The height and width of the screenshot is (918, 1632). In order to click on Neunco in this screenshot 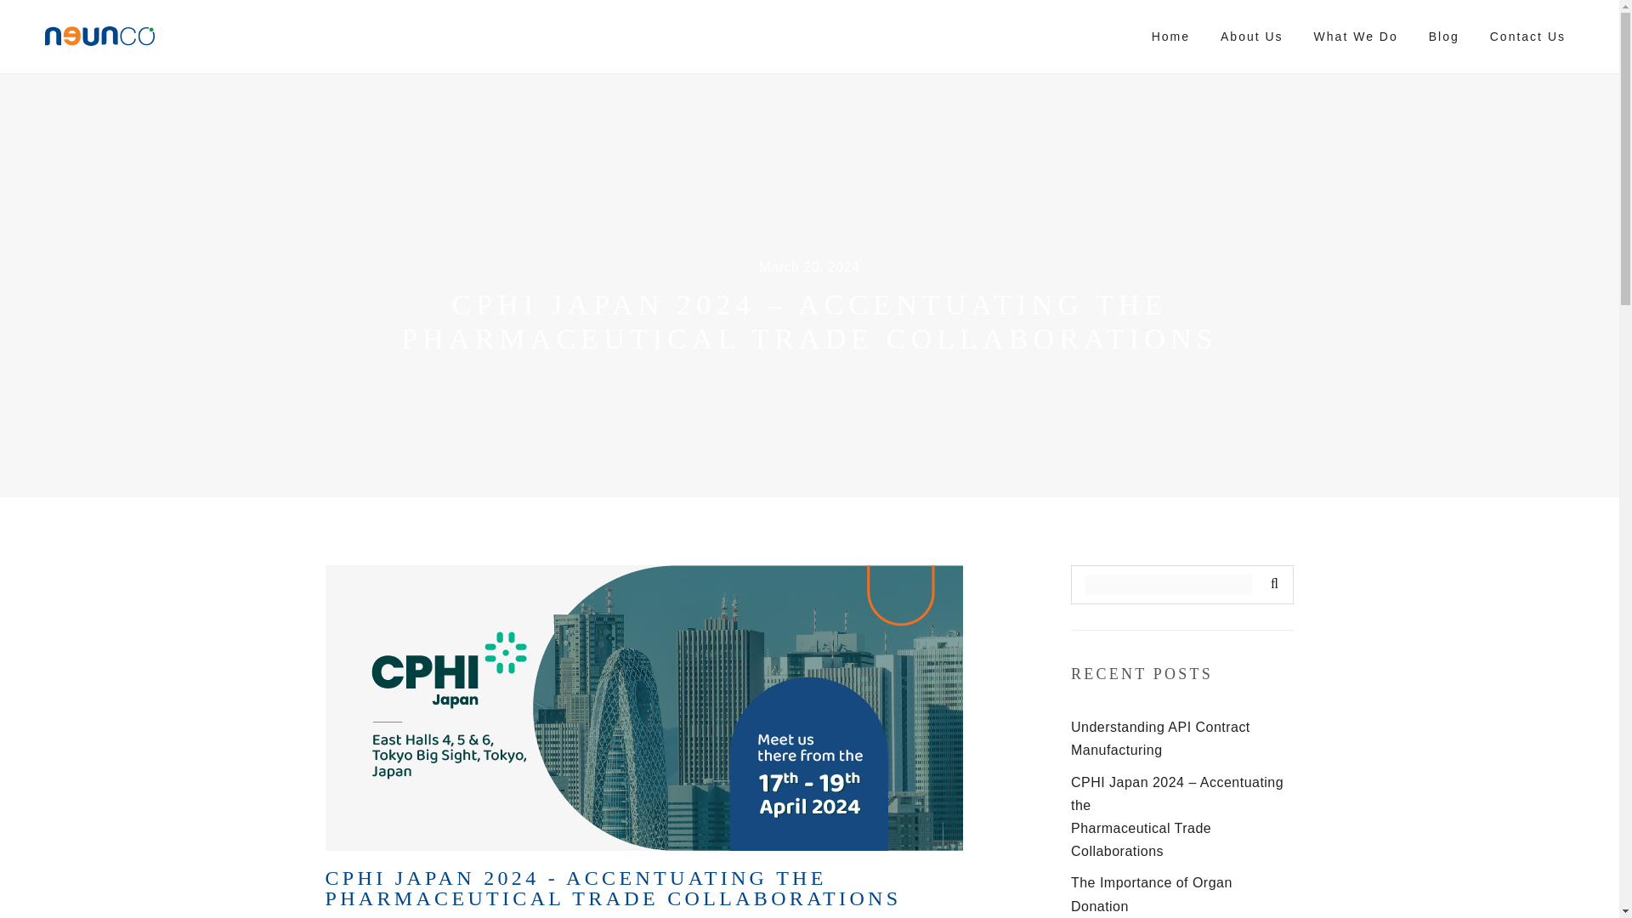, I will do `click(99, 36)`.